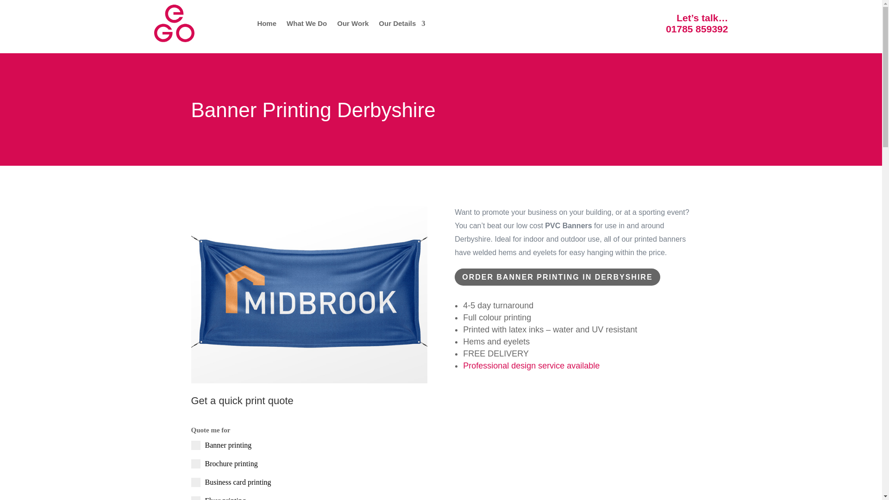 The image size is (889, 500). What do you see at coordinates (441, 445) in the screenshot?
I see `Banner printing` at bounding box center [441, 445].